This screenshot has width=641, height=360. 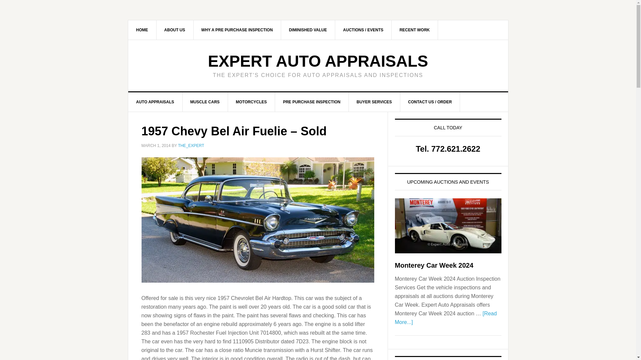 I want to click on MUSCLE CARS, so click(x=205, y=102).